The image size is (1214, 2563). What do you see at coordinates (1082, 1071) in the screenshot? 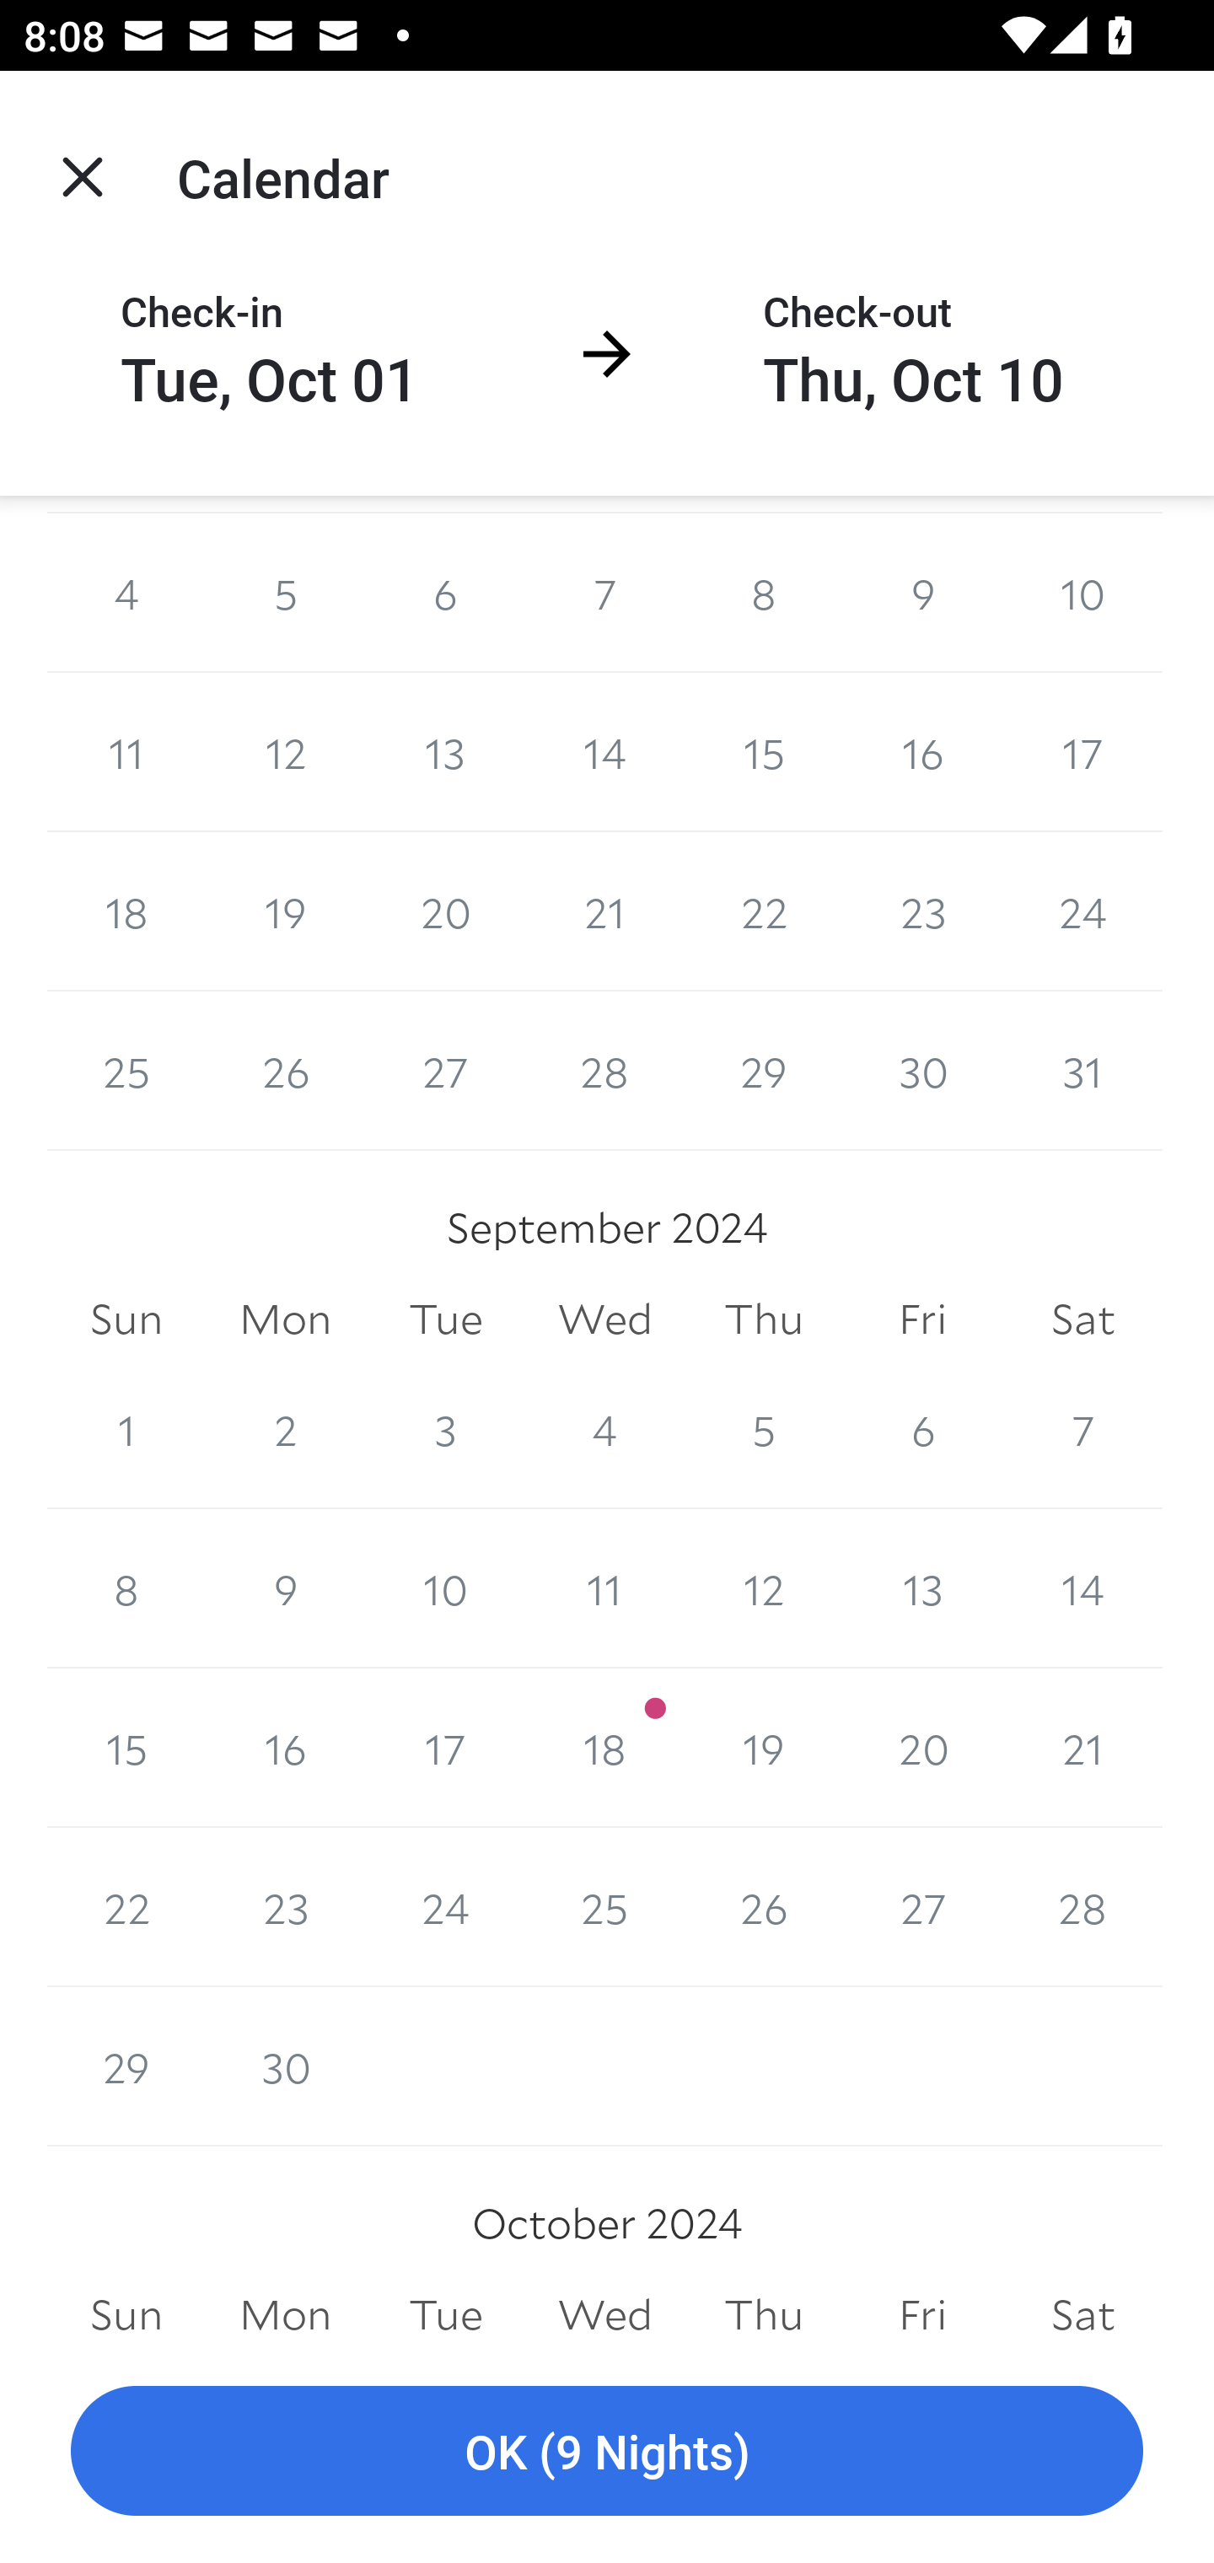
I see `31 31 August 2024` at bounding box center [1082, 1071].